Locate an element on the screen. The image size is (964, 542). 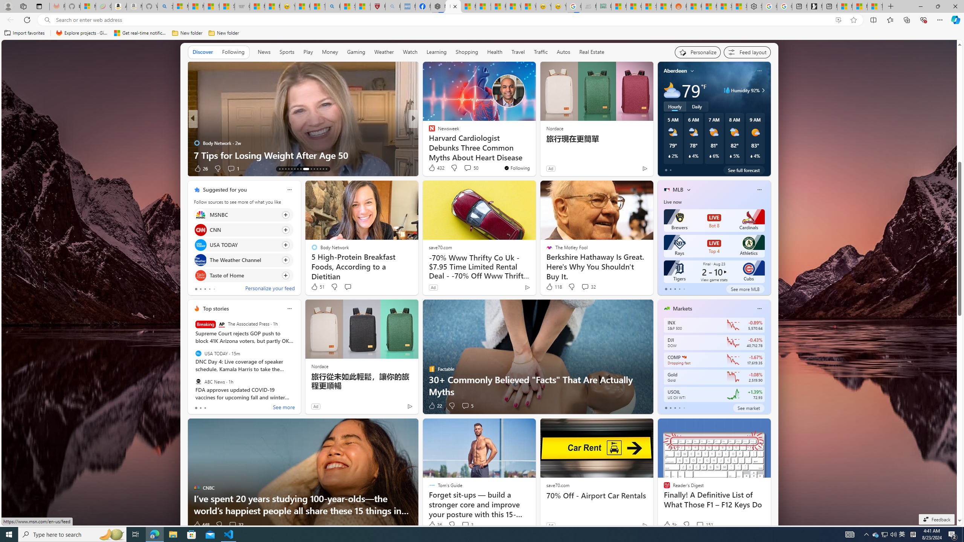
MLB is located at coordinates (678, 190).